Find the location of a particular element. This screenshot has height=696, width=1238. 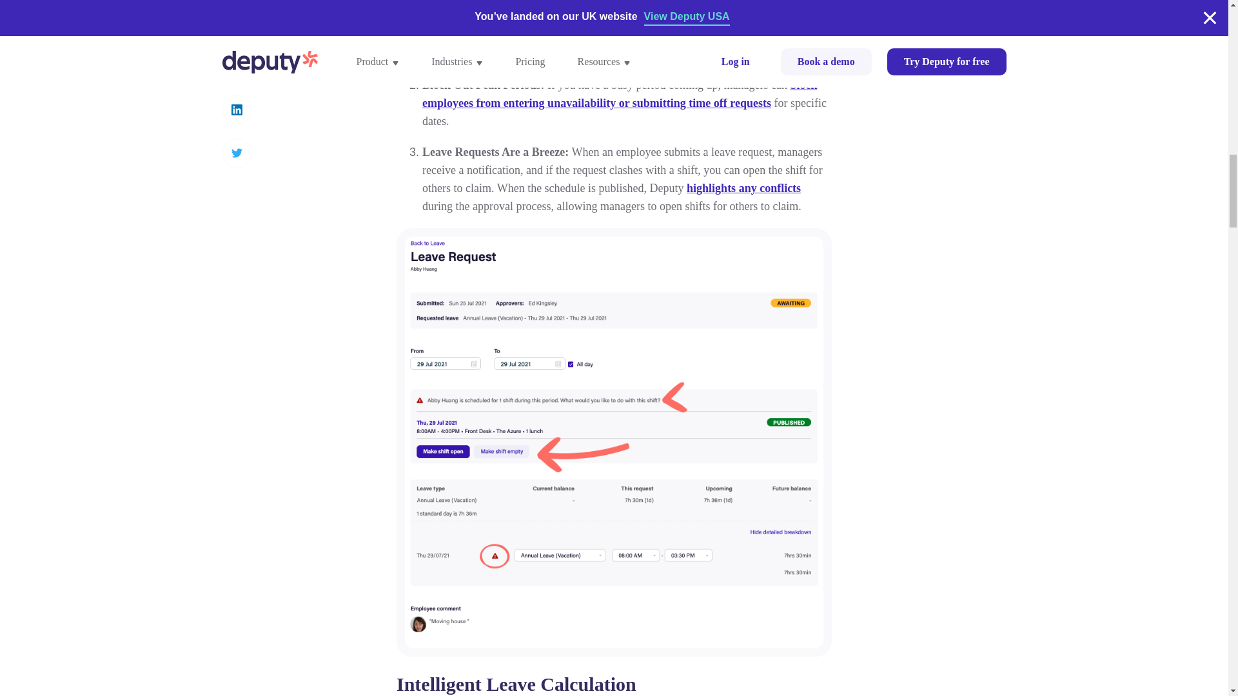

highlights any conflicts is located at coordinates (744, 188).